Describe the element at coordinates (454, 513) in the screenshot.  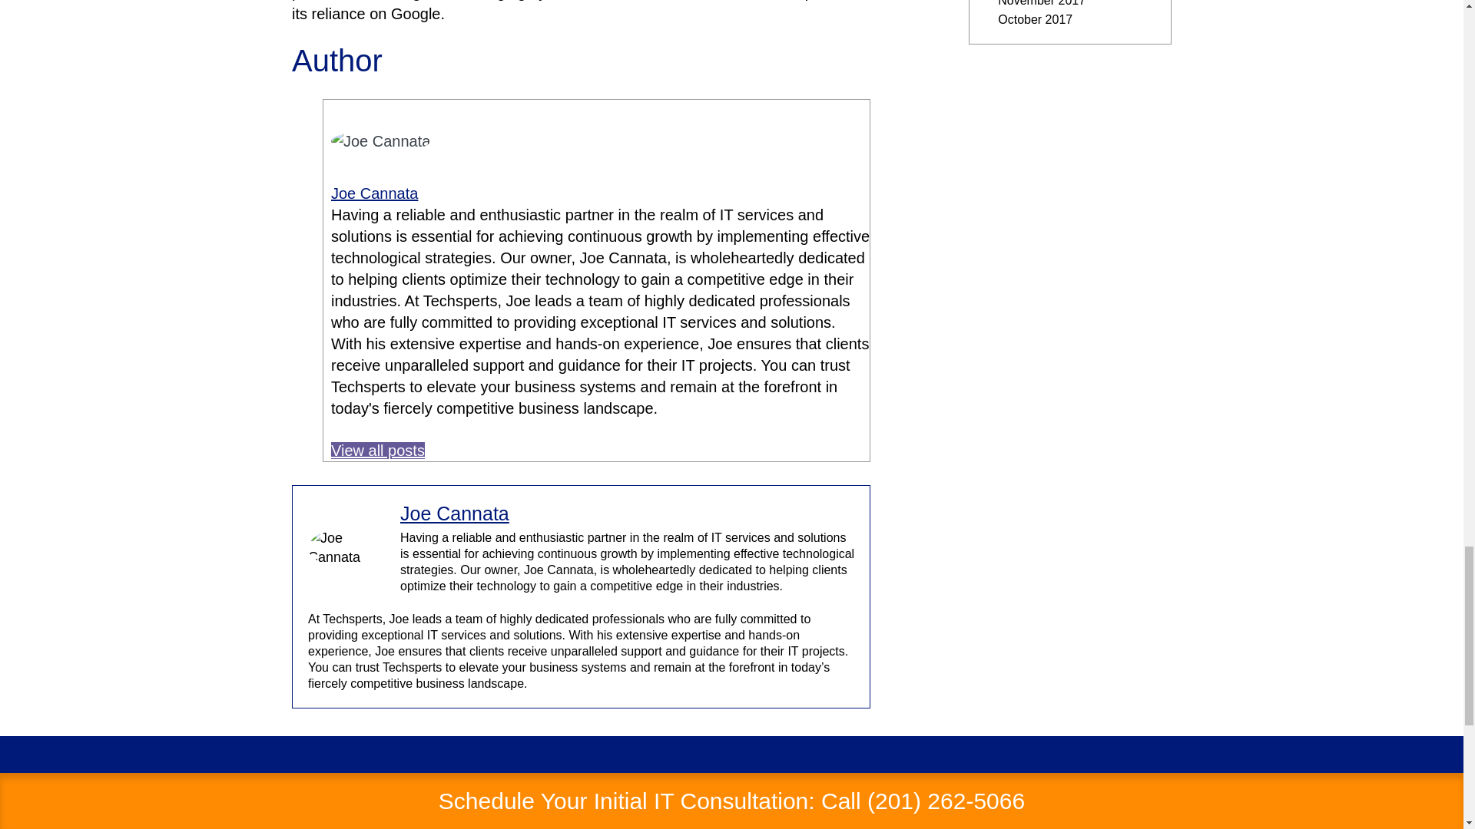
I see `Joe Cannata` at that location.